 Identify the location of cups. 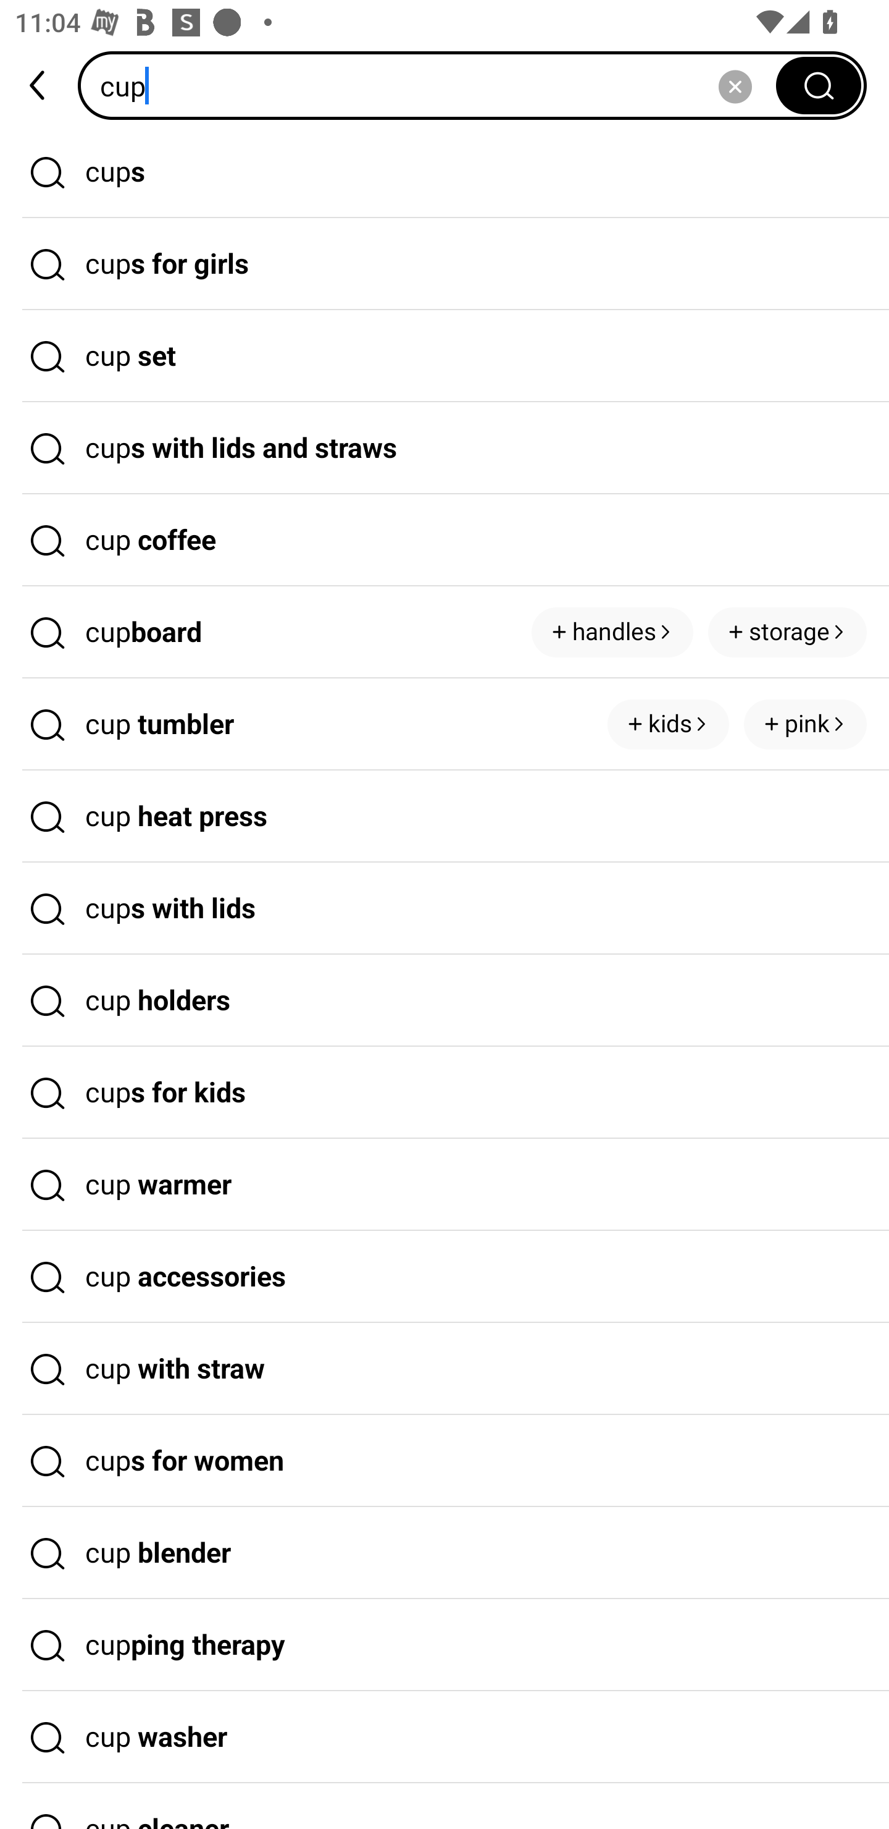
(444, 172).